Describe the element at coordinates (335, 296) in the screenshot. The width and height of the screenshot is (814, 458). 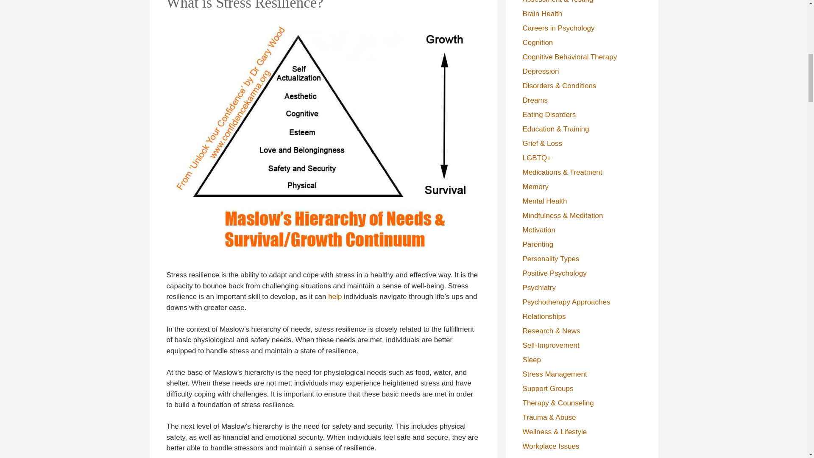
I see `help` at that location.